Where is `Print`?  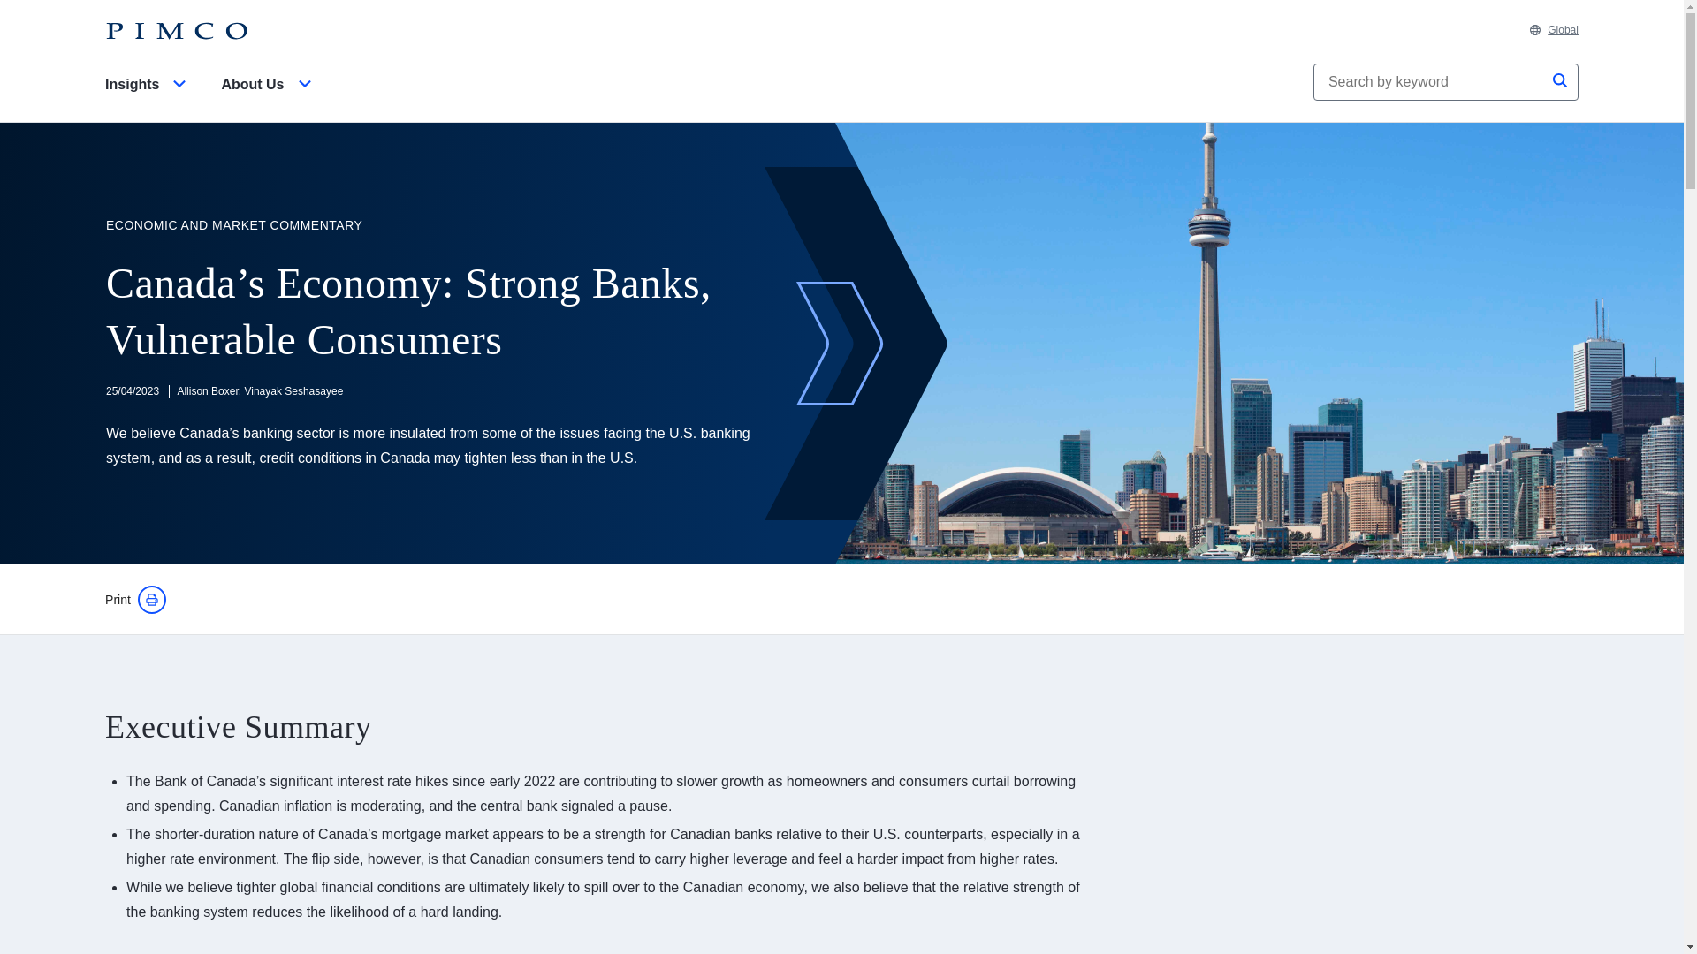 Print is located at coordinates (136, 600).